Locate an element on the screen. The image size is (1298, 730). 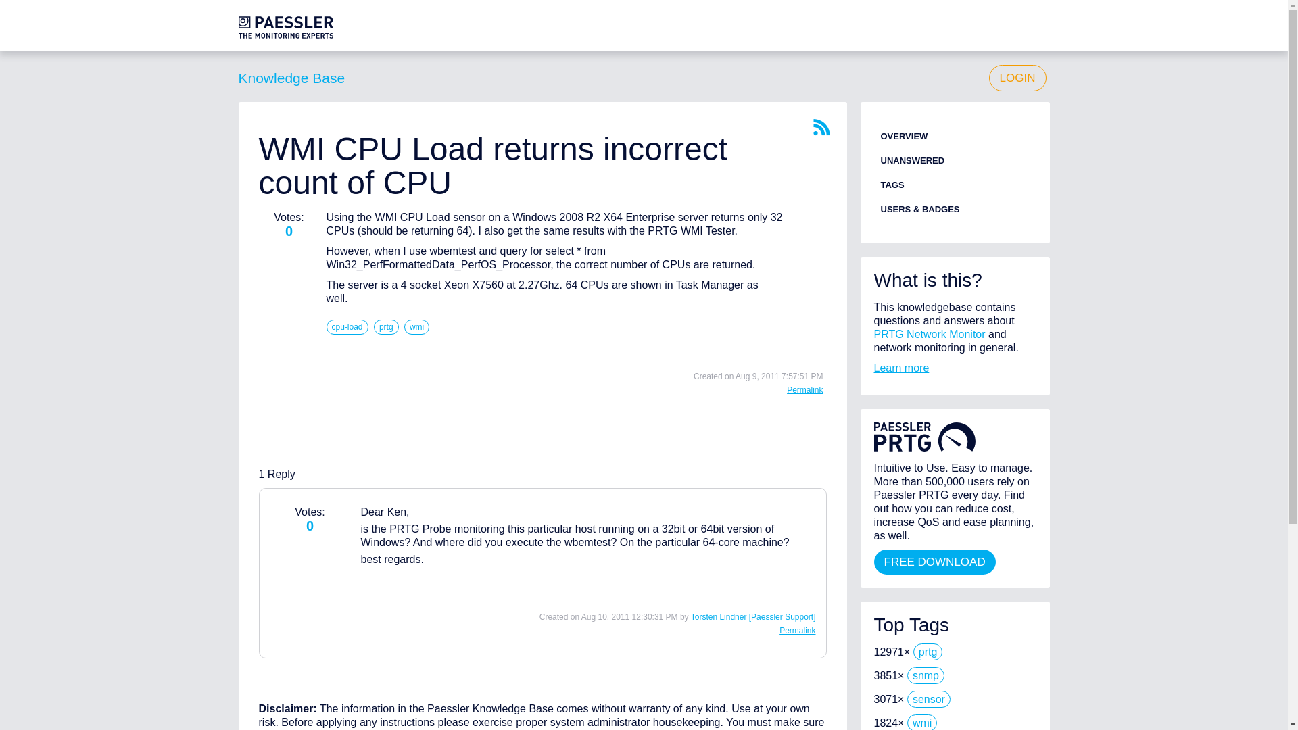
OVERVIEW is located at coordinates (903, 137).